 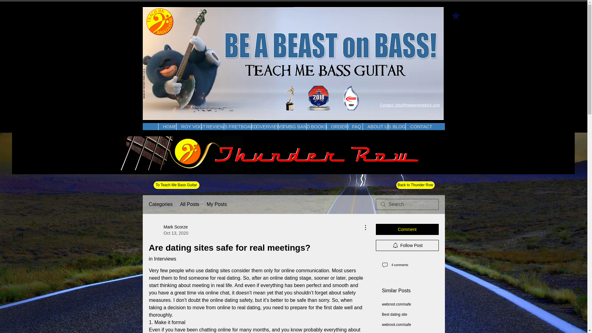 I want to click on To Teach Me Bass Guitar, so click(x=176, y=185).